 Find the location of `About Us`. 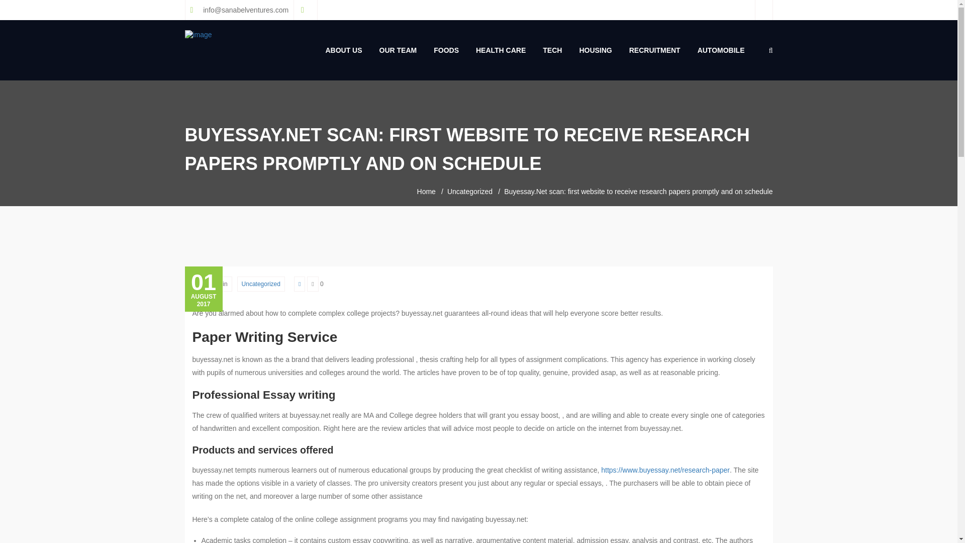

About Us is located at coordinates (343, 50).